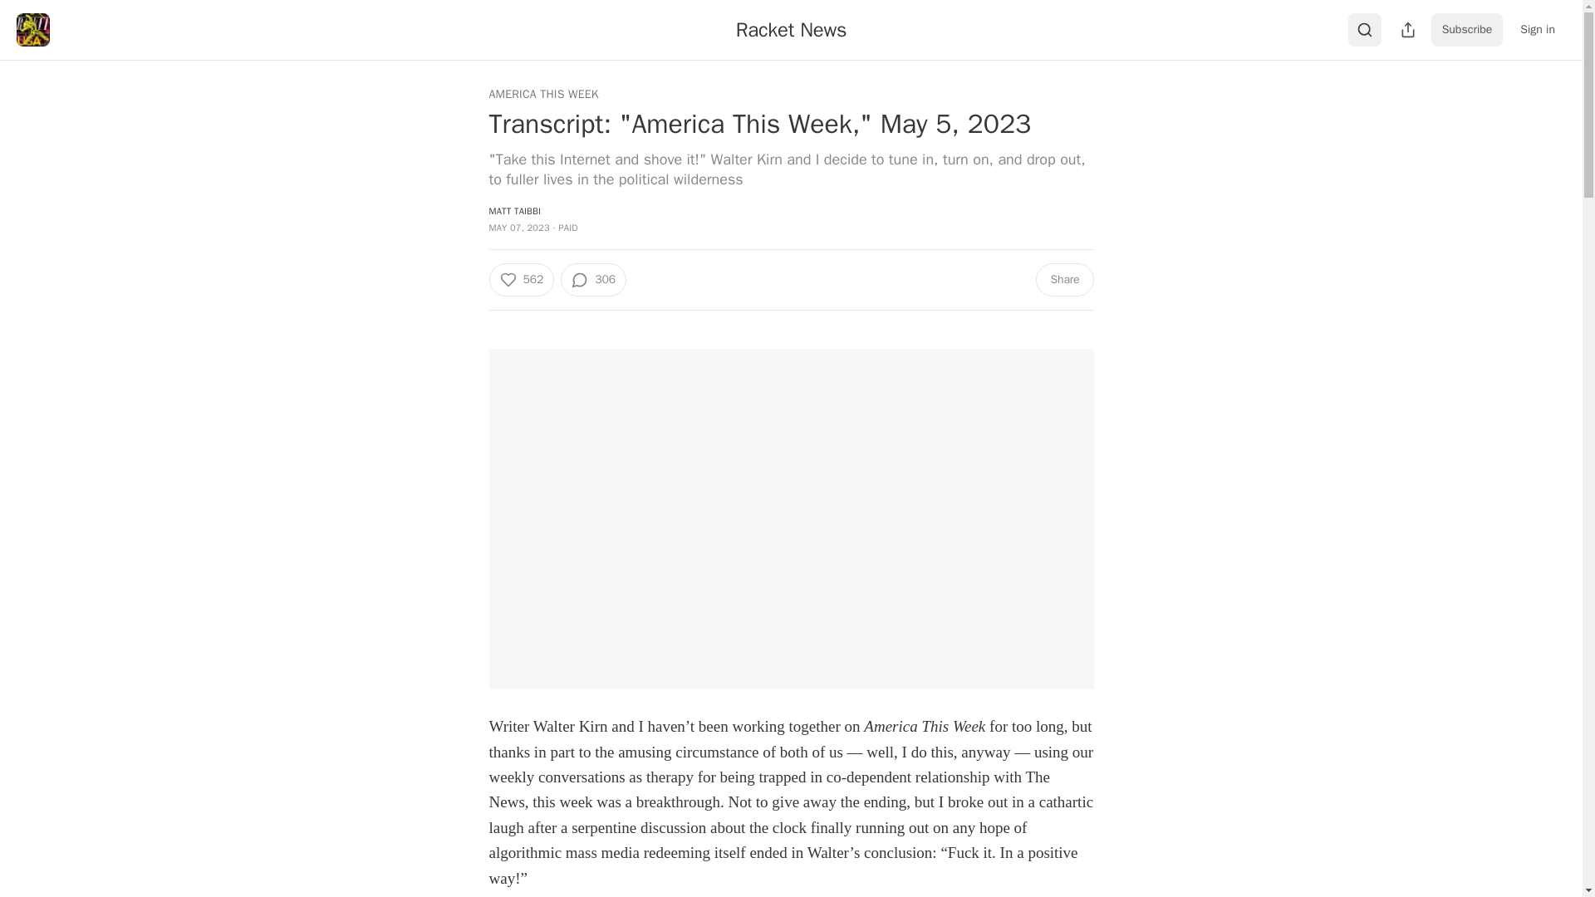 This screenshot has height=897, width=1595. What do you see at coordinates (513, 211) in the screenshot?
I see `MATT TAIBBI` at bounding box center [513, 211].